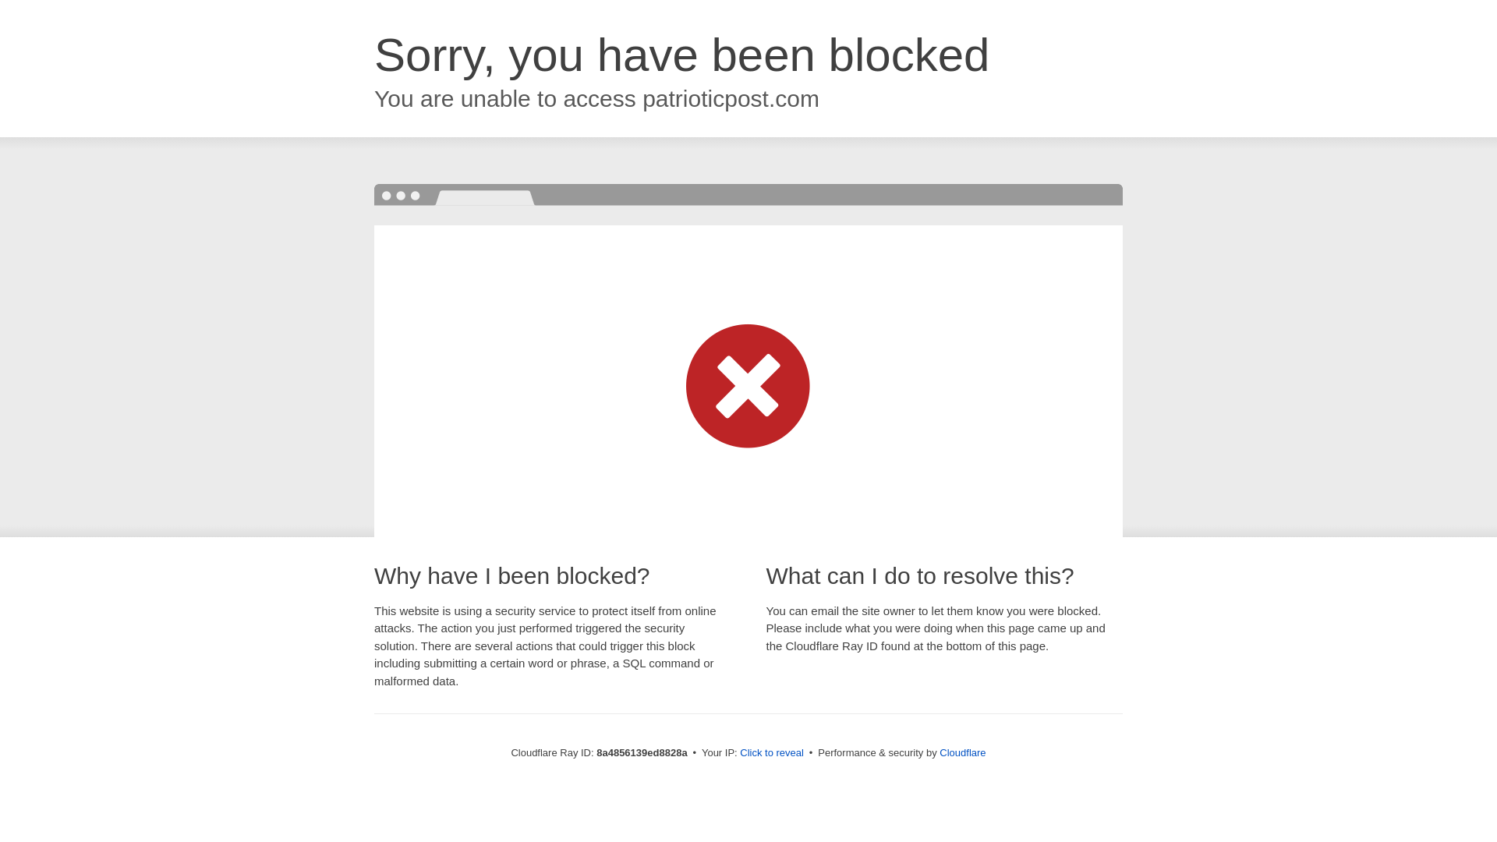 The image size is (1497, 842). I want to click on Cloudflare, so click(962, 752).